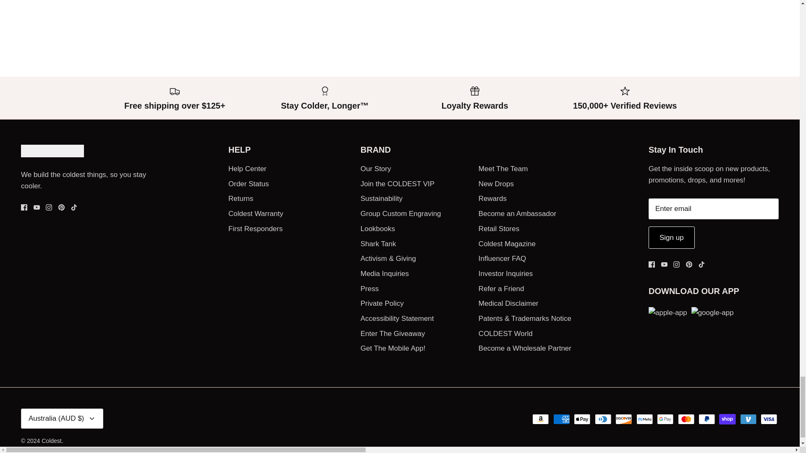  Describe the element at coordinates (582, 419) in the screenshot. I see `Apple Pay` at that location.